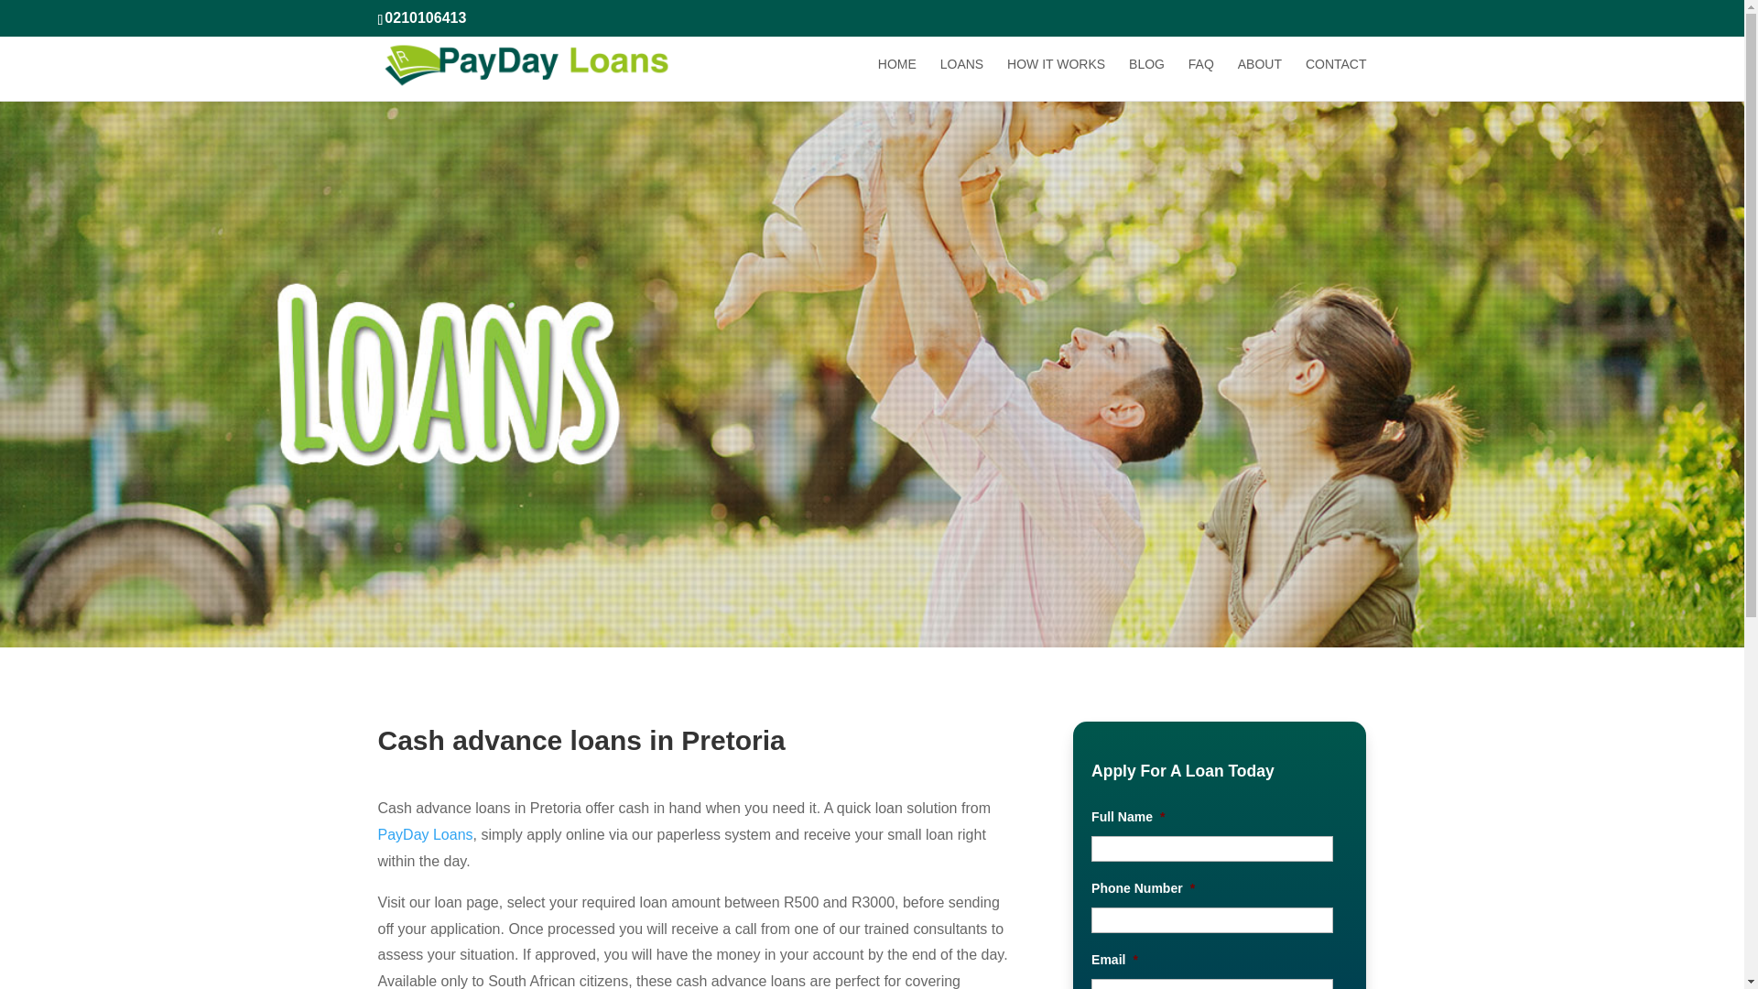  What do you see at coordinates (425, 834) in the screenshot?
I see `PayDay Loans` at bounding box center [425, 834].